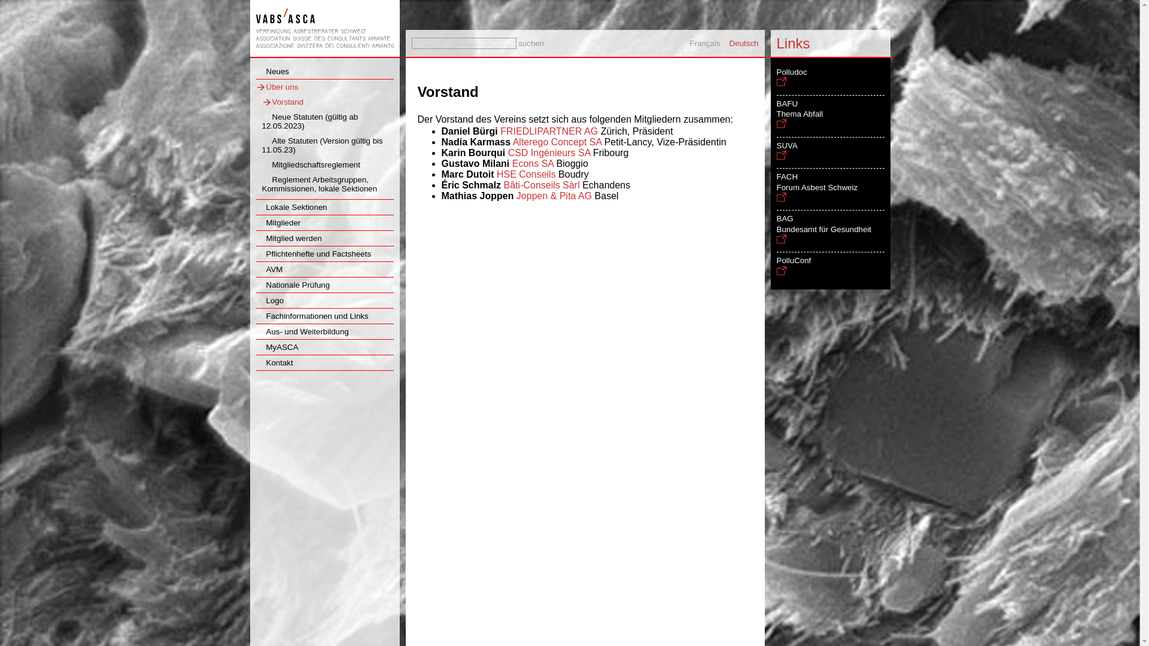 This screenshot has height=646, width=1149. What do you see at coordinates (320, 184) in the screenshot?
I see `Reglement Arbeitsgruppen, Kommissionen, lokale Sektionen` at bounding box center [320, 184].